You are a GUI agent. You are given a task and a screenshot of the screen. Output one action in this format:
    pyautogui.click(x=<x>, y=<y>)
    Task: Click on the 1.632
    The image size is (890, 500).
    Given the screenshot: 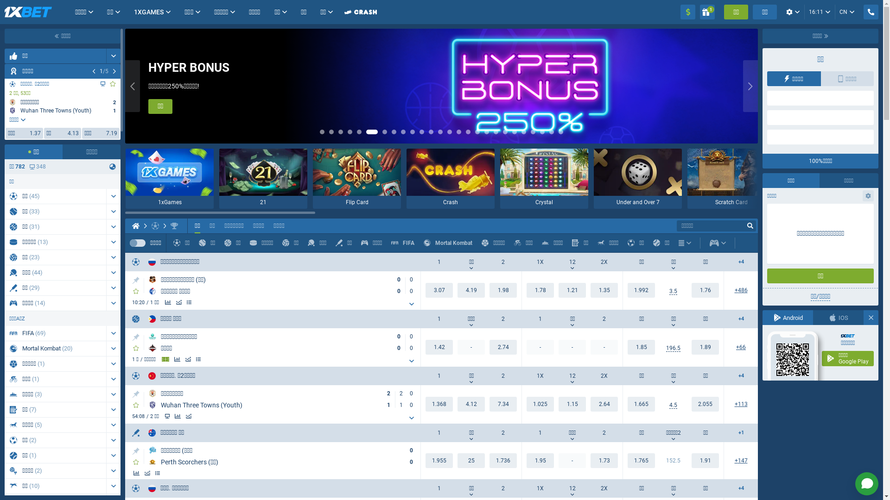 What is the action you would take?
    pyautogui.click(x=642, y=404)
    